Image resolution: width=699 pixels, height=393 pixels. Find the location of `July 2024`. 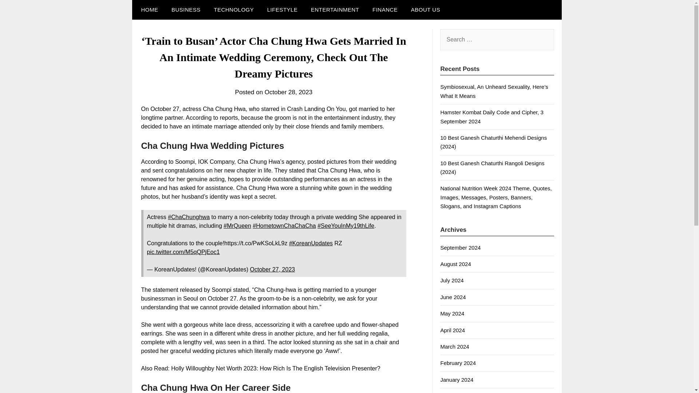

July 2024 is located at coordinates (451, 280).